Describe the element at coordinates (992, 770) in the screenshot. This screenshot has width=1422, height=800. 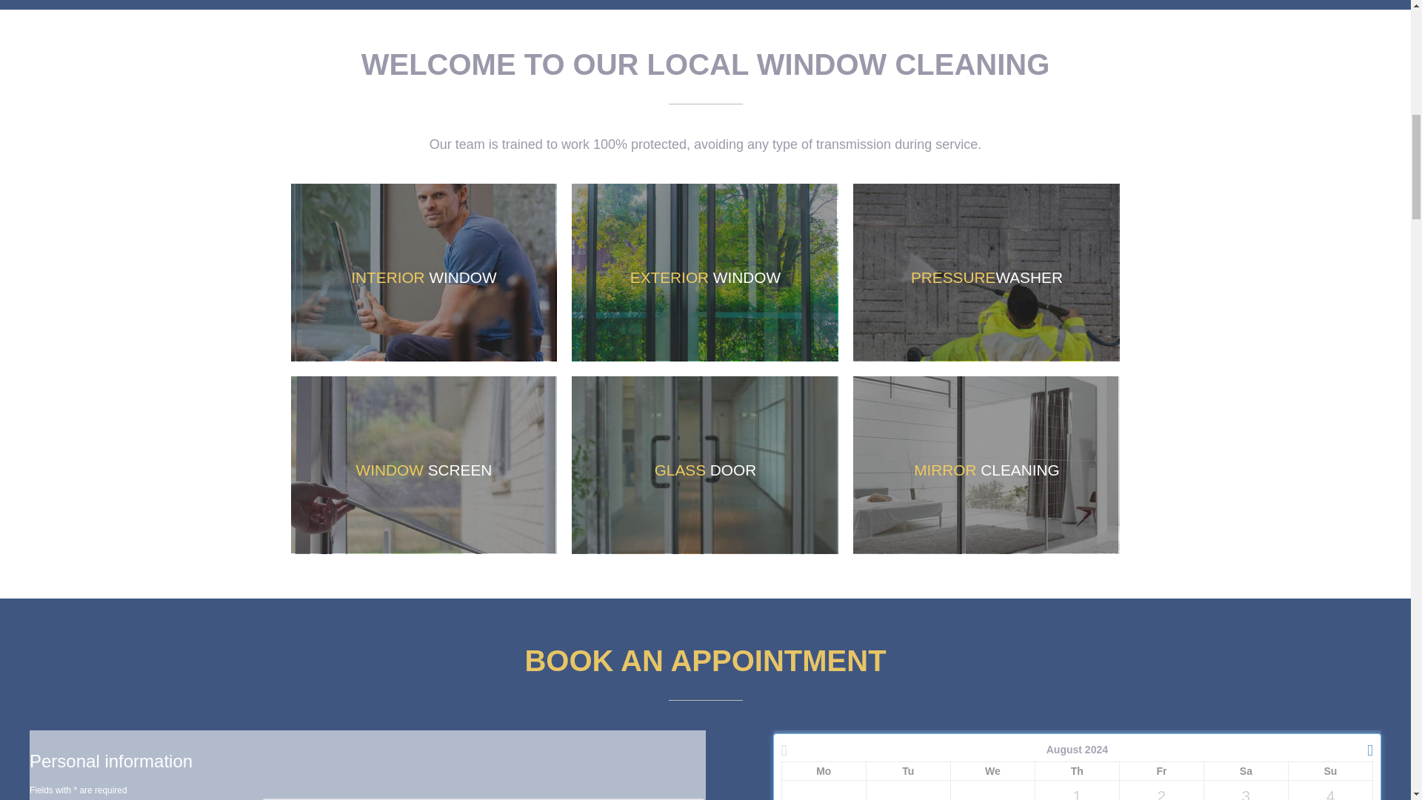
I see `Wednesday` at that location.